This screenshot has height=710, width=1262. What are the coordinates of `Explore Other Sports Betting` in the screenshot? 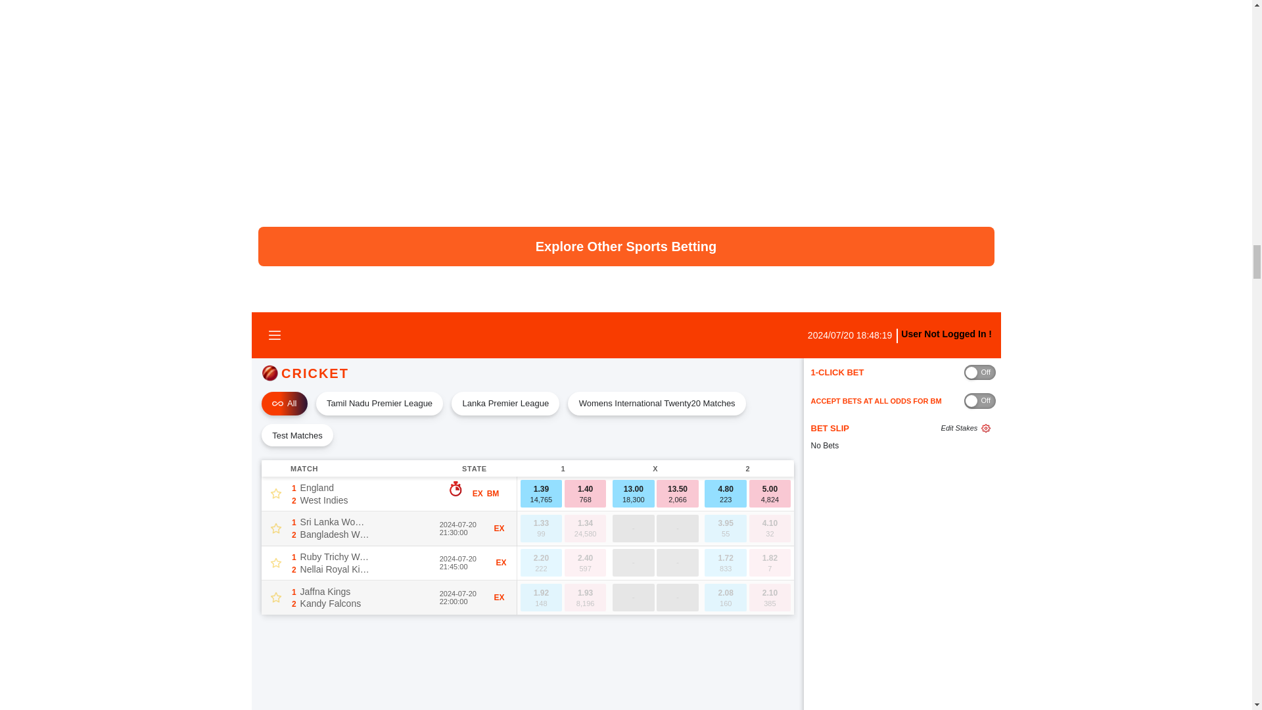 It's located at (626, 246).